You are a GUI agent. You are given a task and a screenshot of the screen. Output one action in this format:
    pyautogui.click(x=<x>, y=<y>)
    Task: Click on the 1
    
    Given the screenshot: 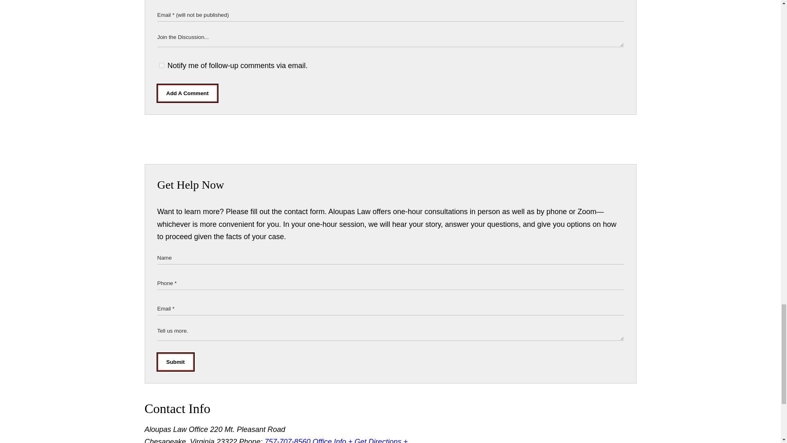 What is the action you would take?
    pyautogui.click(x=161, y=66)
    